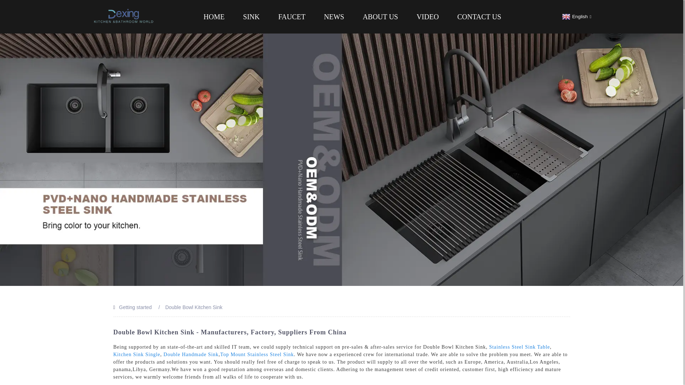 This screenshot has width=685, height=385. I want to click on Double Handmade Sink, so click(191, 354).